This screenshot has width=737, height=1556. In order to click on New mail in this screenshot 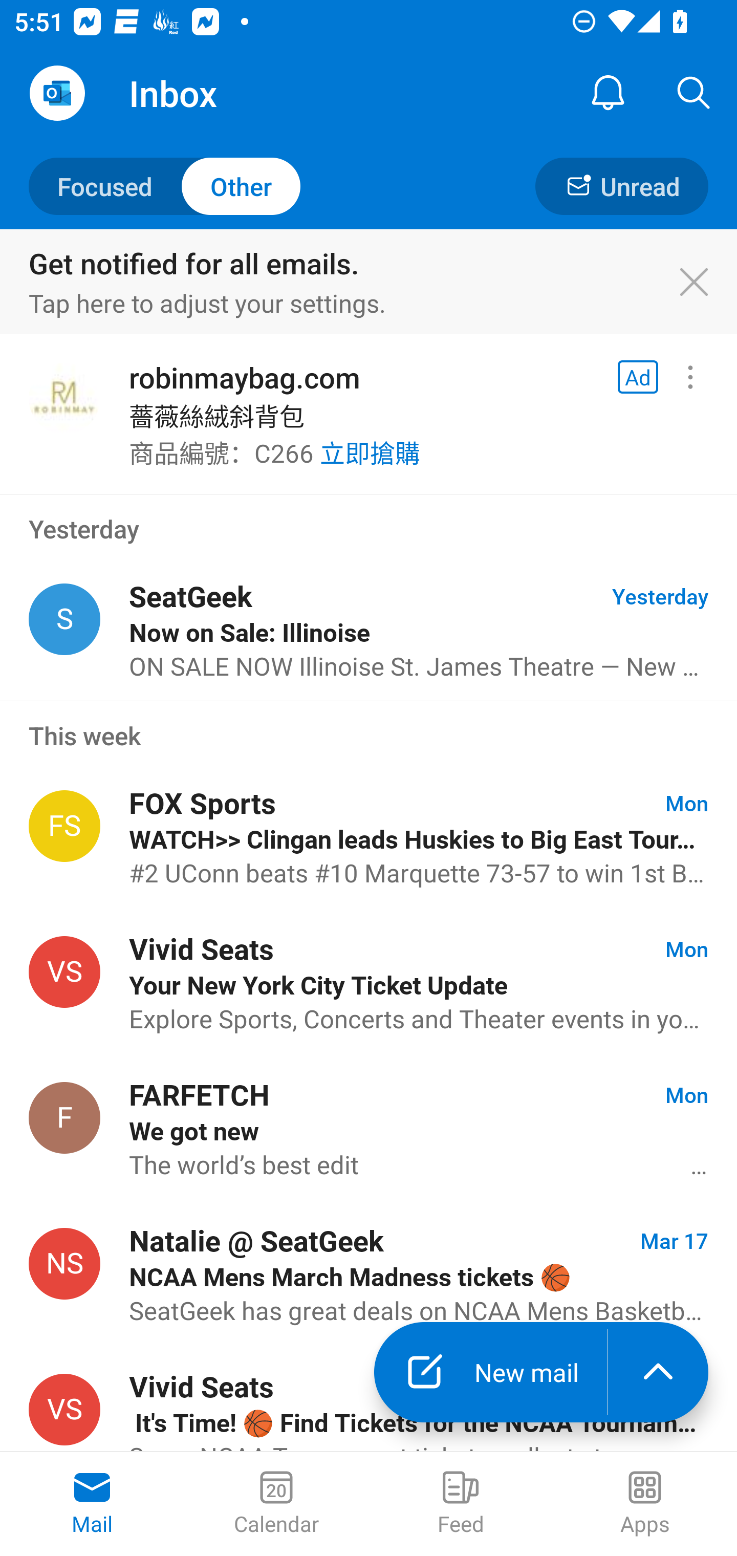, I will do `click(490, 1372)`.